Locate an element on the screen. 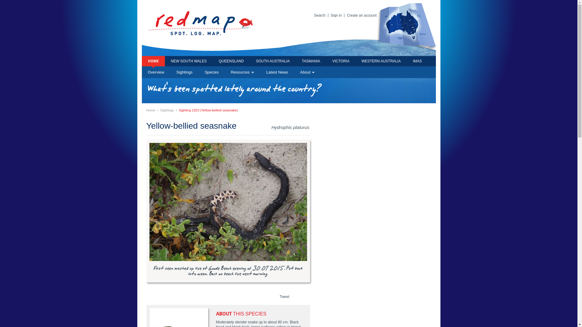  Overview is located at coordinates (156, 72).